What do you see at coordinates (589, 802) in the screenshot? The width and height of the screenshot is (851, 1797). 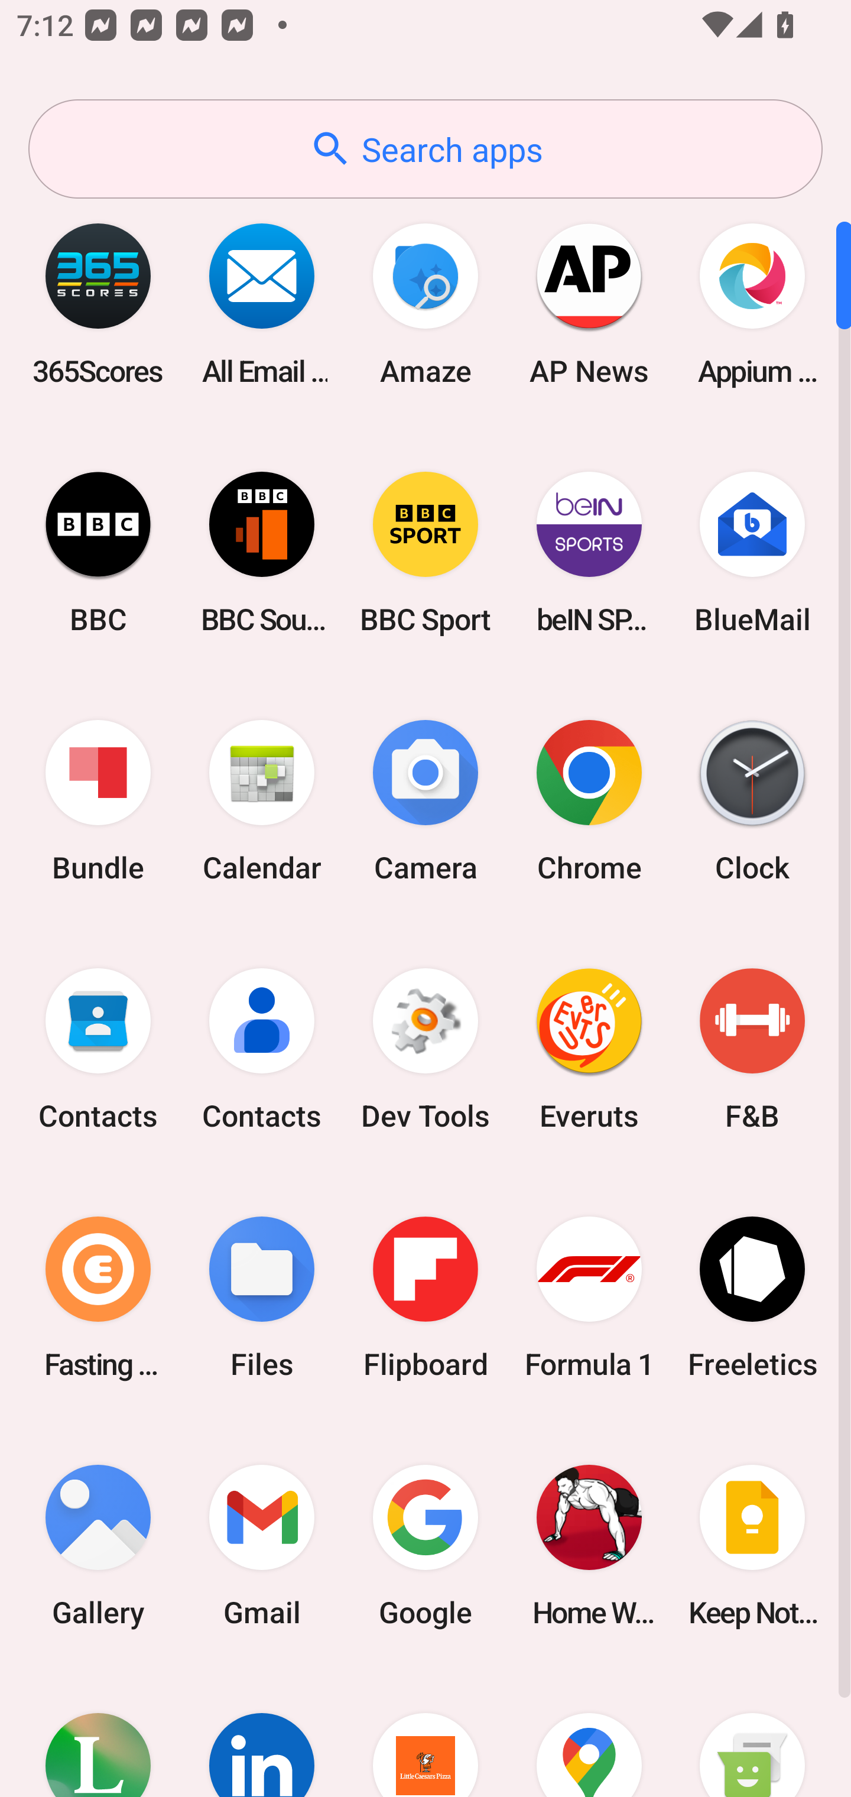 I see `Chrome` at bounding box center [589, 802].